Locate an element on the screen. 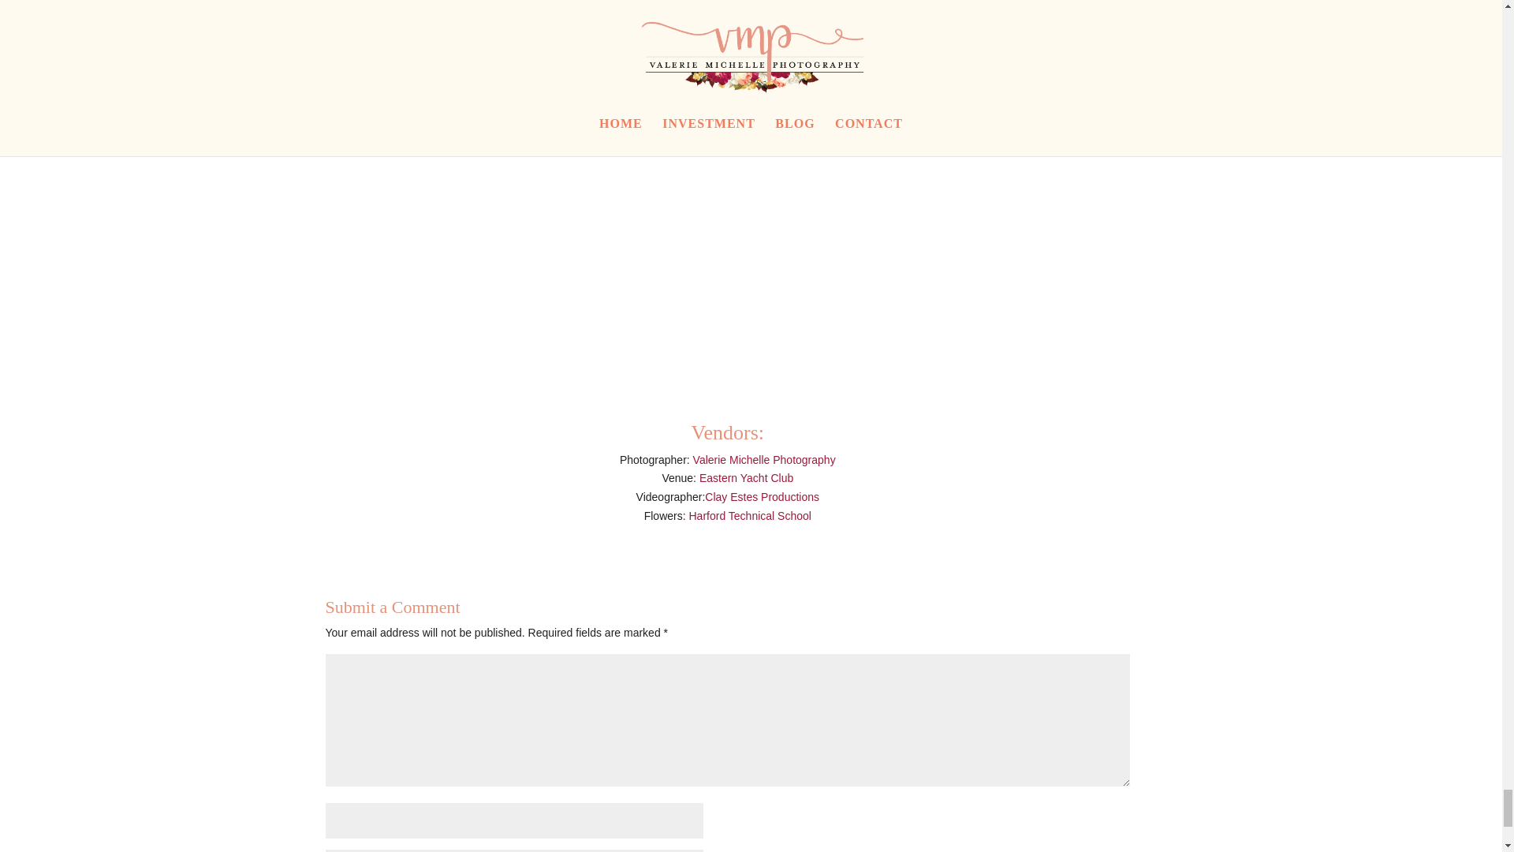  Eastern Yacht Club is located at coordinates (746, 478).